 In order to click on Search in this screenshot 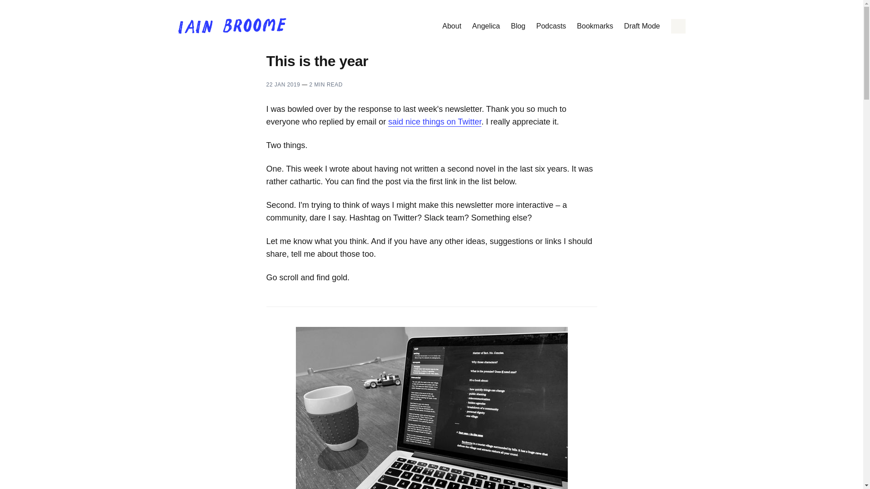, I will do `click(678, 26)`.